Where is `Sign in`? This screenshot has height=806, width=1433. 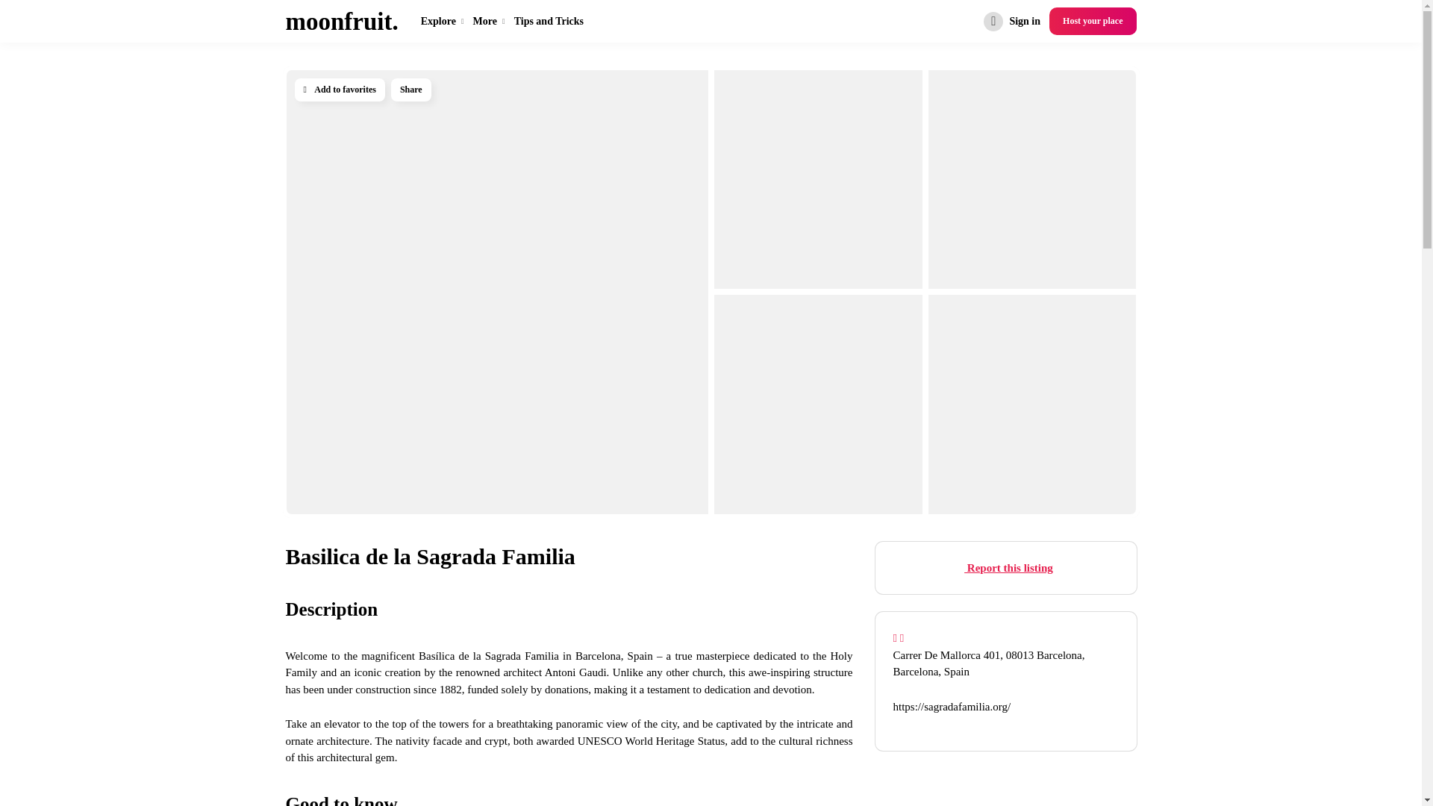 Sign in is located at coordinates (1011, 21).